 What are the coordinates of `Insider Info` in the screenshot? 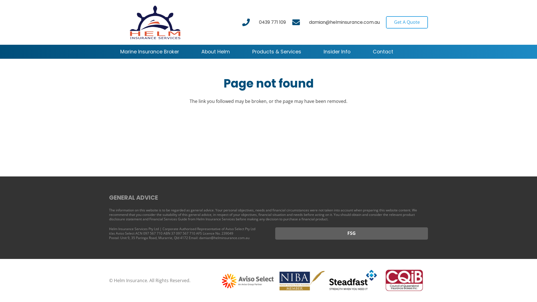 It's located at (337, 52).